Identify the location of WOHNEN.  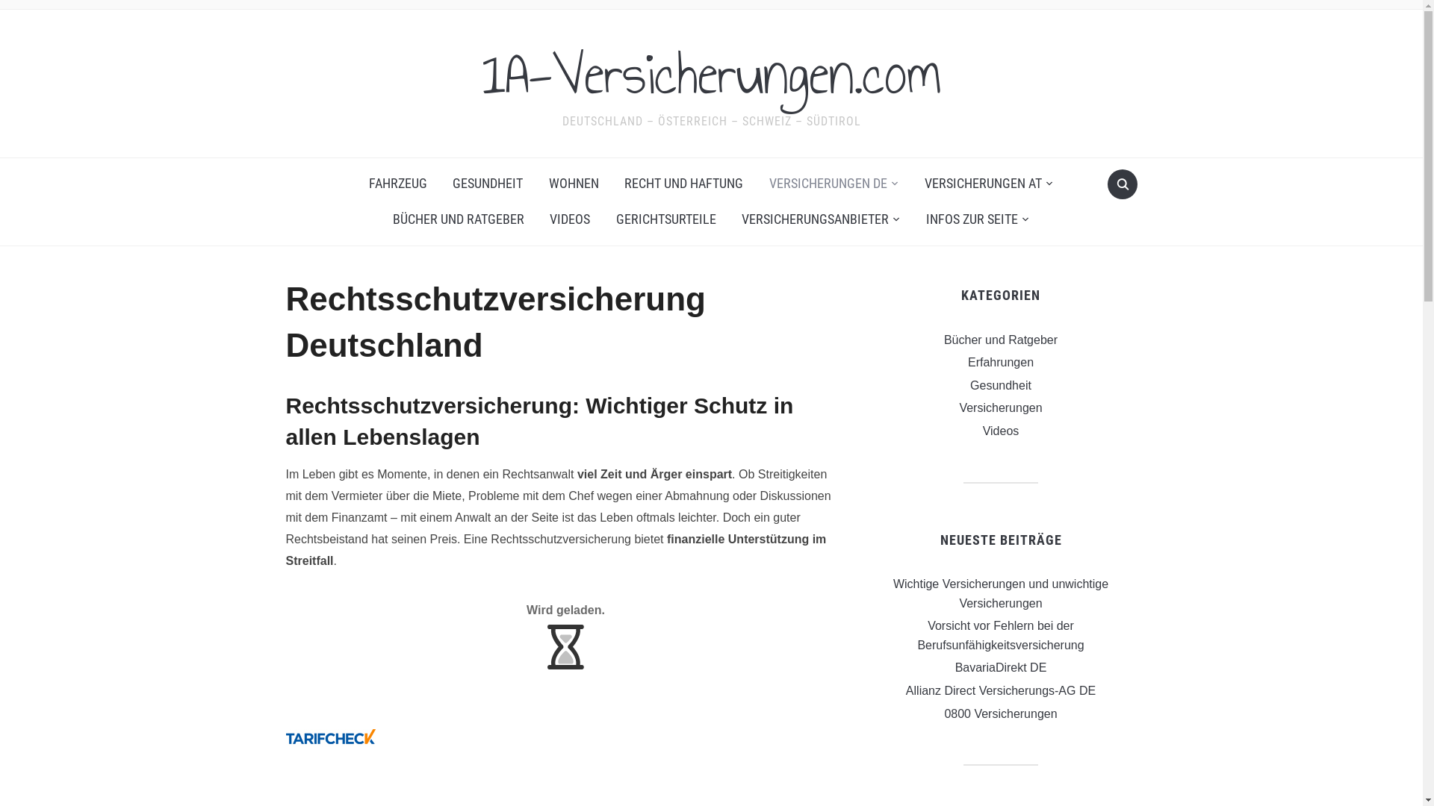
(574, 184).